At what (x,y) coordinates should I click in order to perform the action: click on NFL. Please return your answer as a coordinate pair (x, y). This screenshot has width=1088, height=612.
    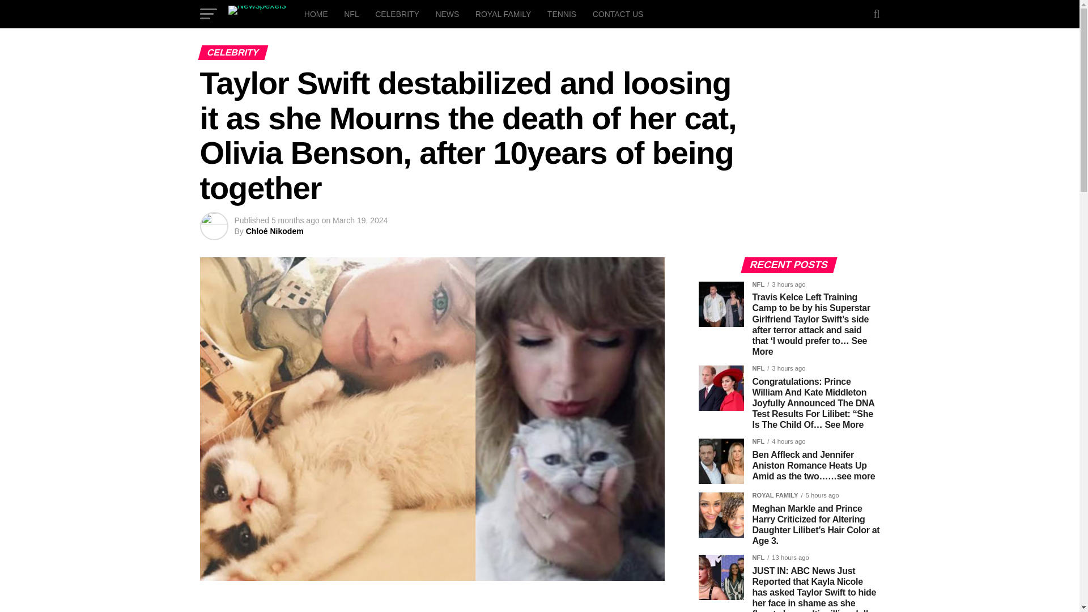
    Looking at the image, I should click on (351, 14).